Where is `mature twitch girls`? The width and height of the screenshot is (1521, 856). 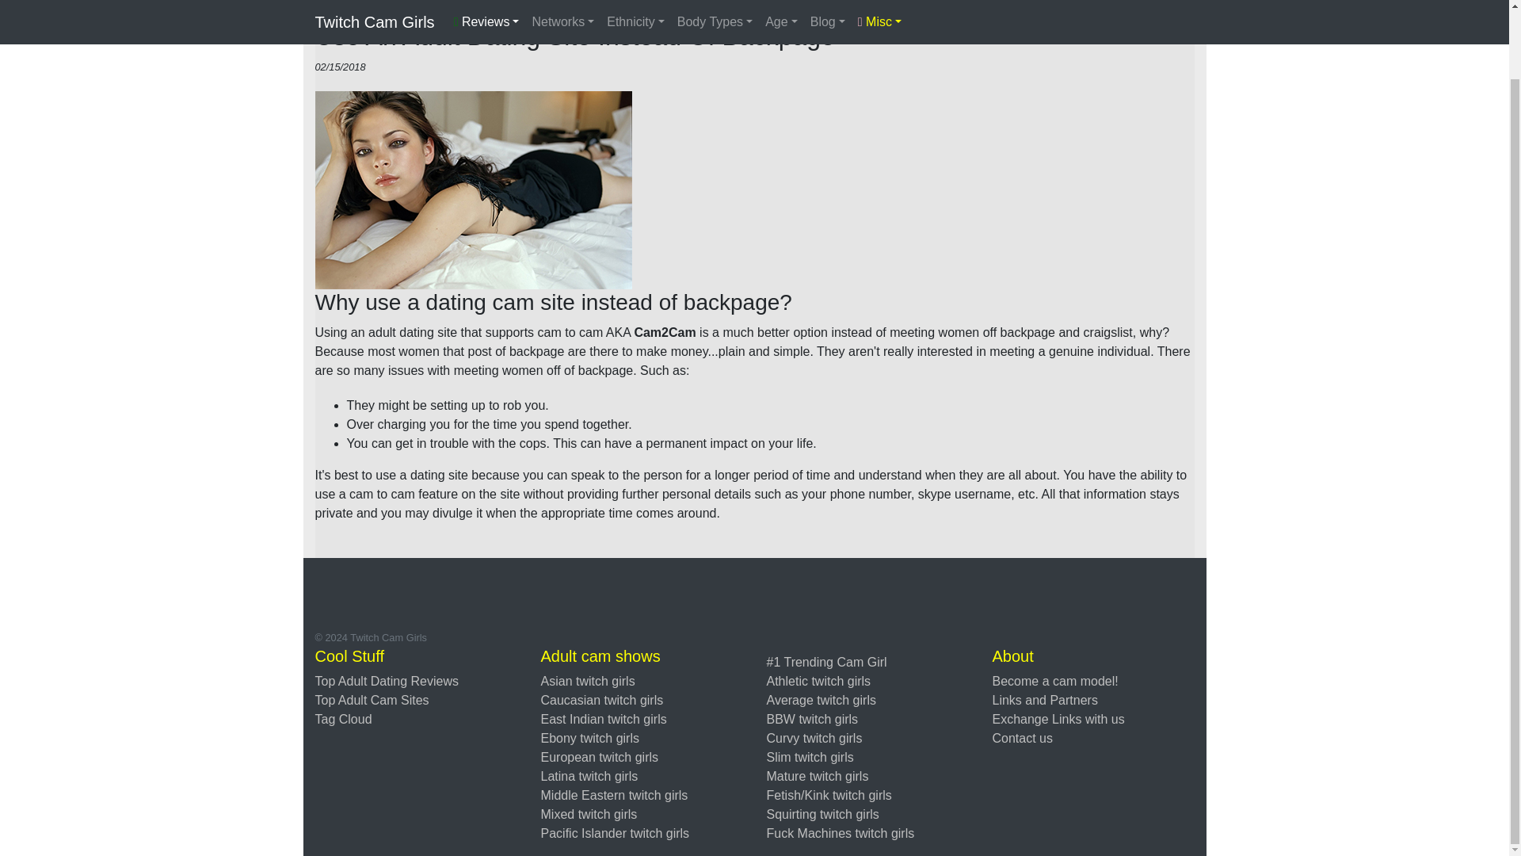 mature twitch girls is located at coordinates (366, 8).